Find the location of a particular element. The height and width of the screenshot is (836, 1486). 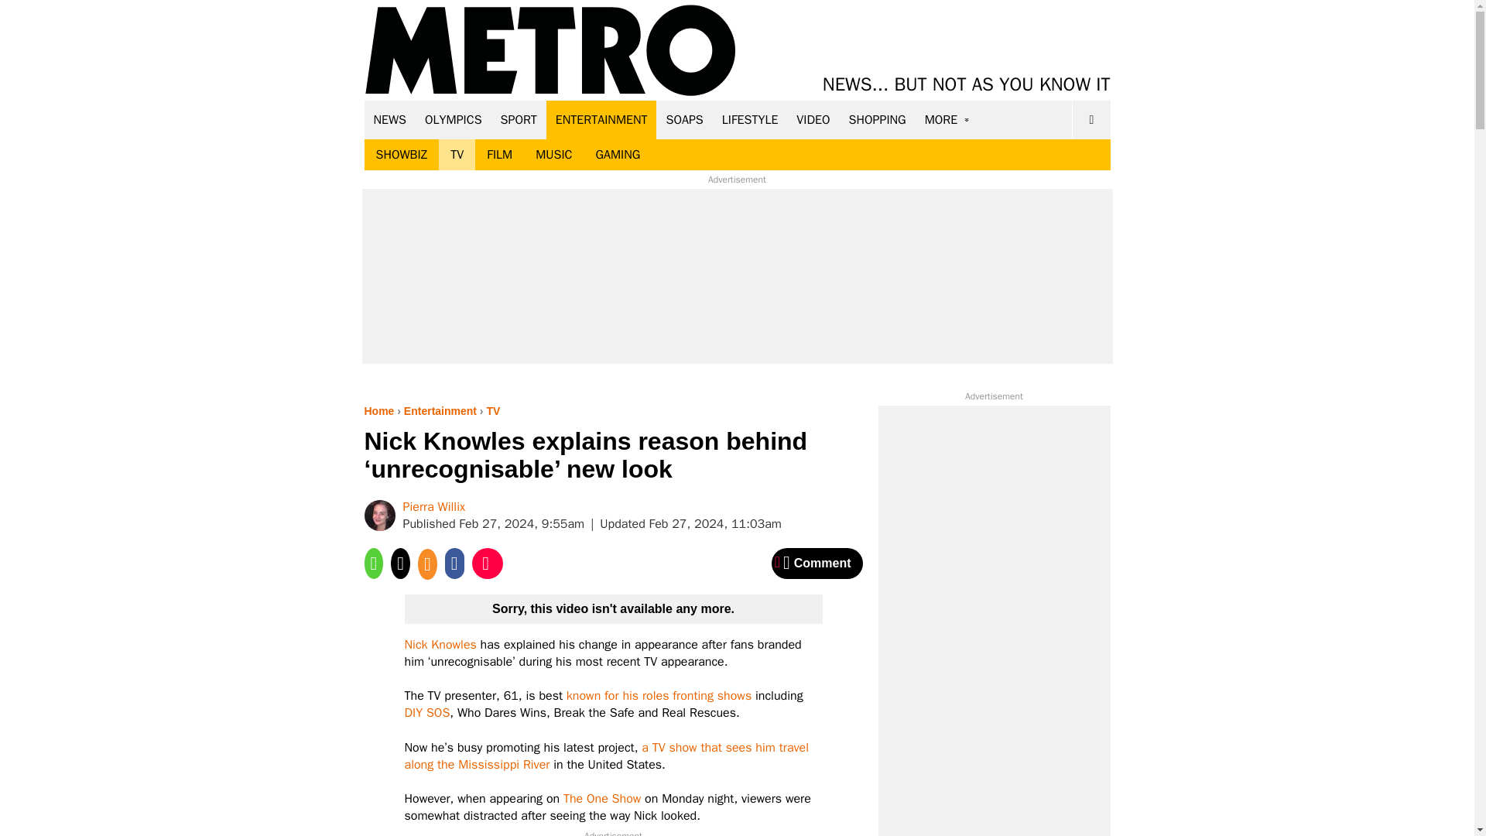

Metro is located at coordinates (550, 51).